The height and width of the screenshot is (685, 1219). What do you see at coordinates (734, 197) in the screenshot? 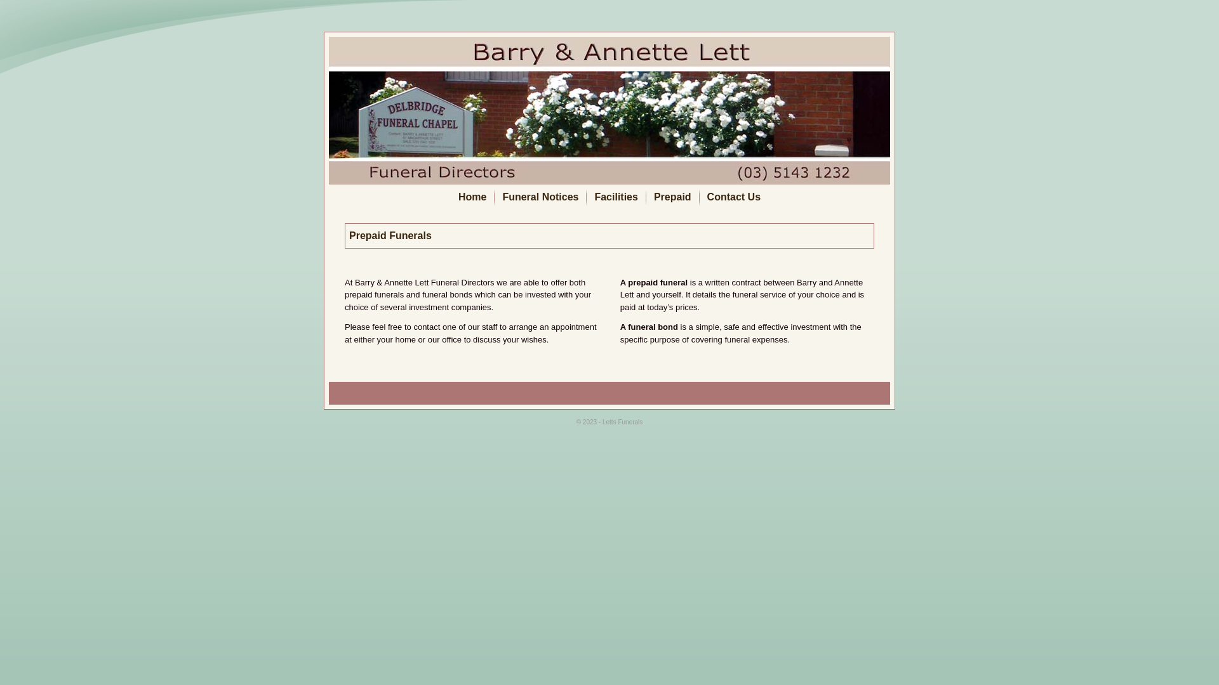
I see `Contact Us` at bounding box center [734, 197].